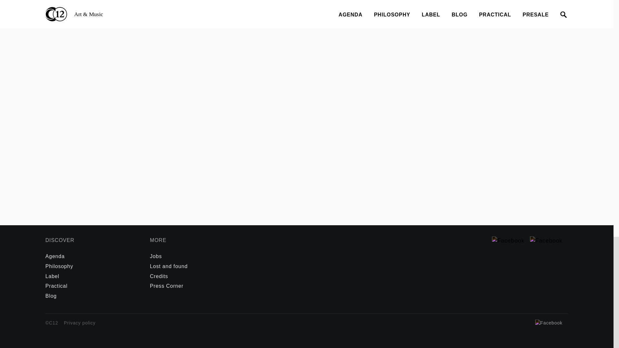 The image size is (619, 348). I want to click on Practical, so click(56, 286).